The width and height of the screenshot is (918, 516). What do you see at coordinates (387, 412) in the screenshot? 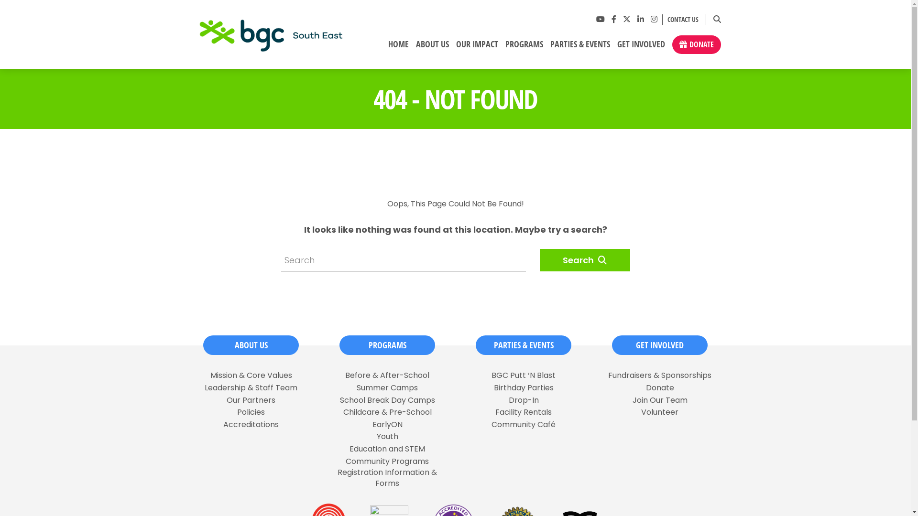
I see `Childcare & Pre-School` at bounding box center [387, 412].